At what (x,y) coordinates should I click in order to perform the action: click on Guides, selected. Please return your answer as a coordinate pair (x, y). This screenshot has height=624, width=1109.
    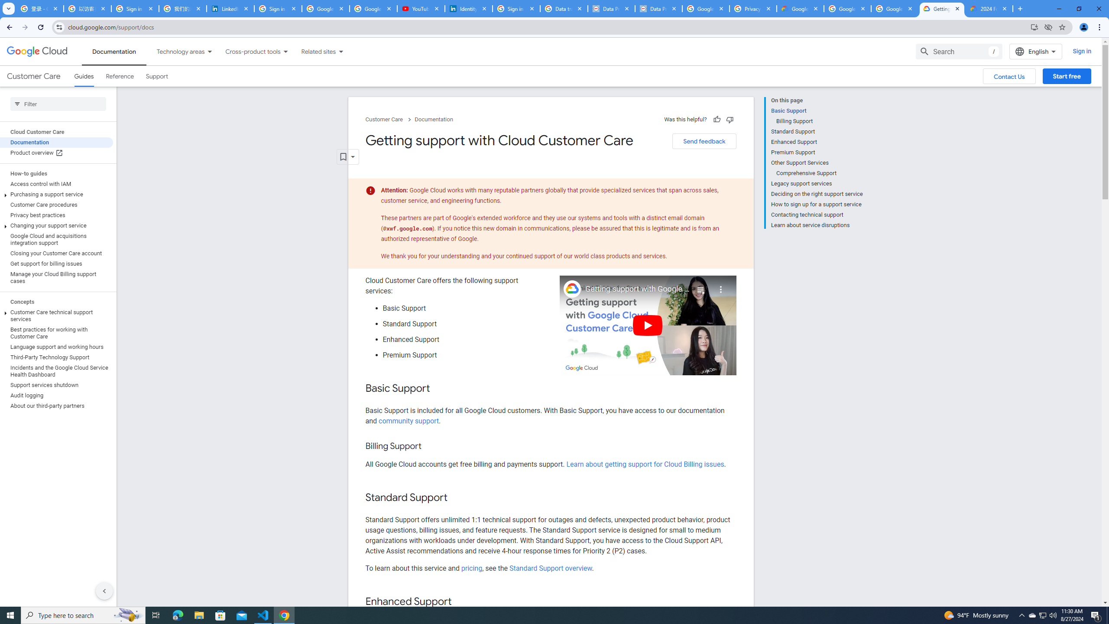
    Looking at the image, I should click on (84, 76).